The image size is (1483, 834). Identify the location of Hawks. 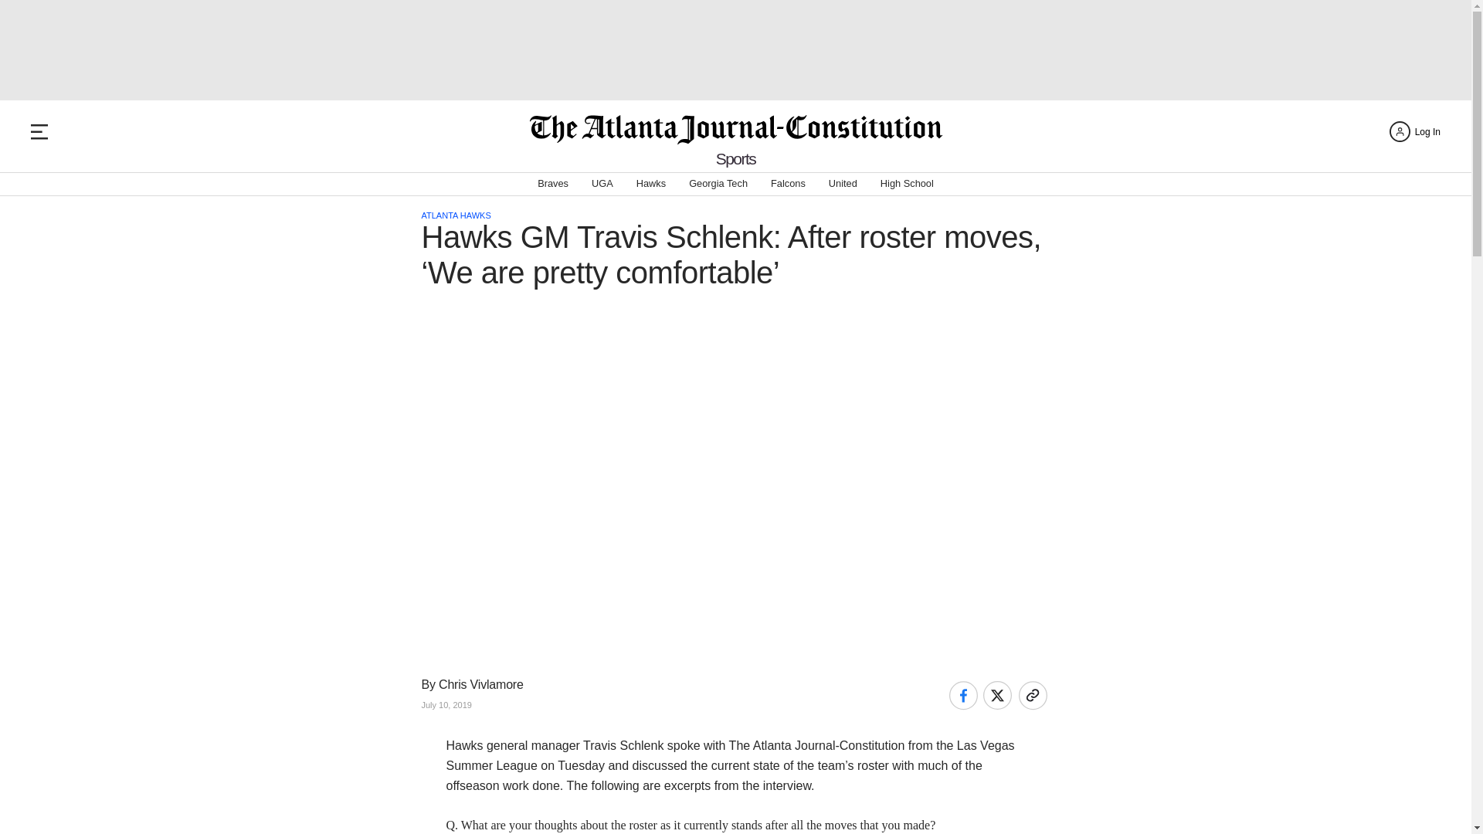
(650, 184).